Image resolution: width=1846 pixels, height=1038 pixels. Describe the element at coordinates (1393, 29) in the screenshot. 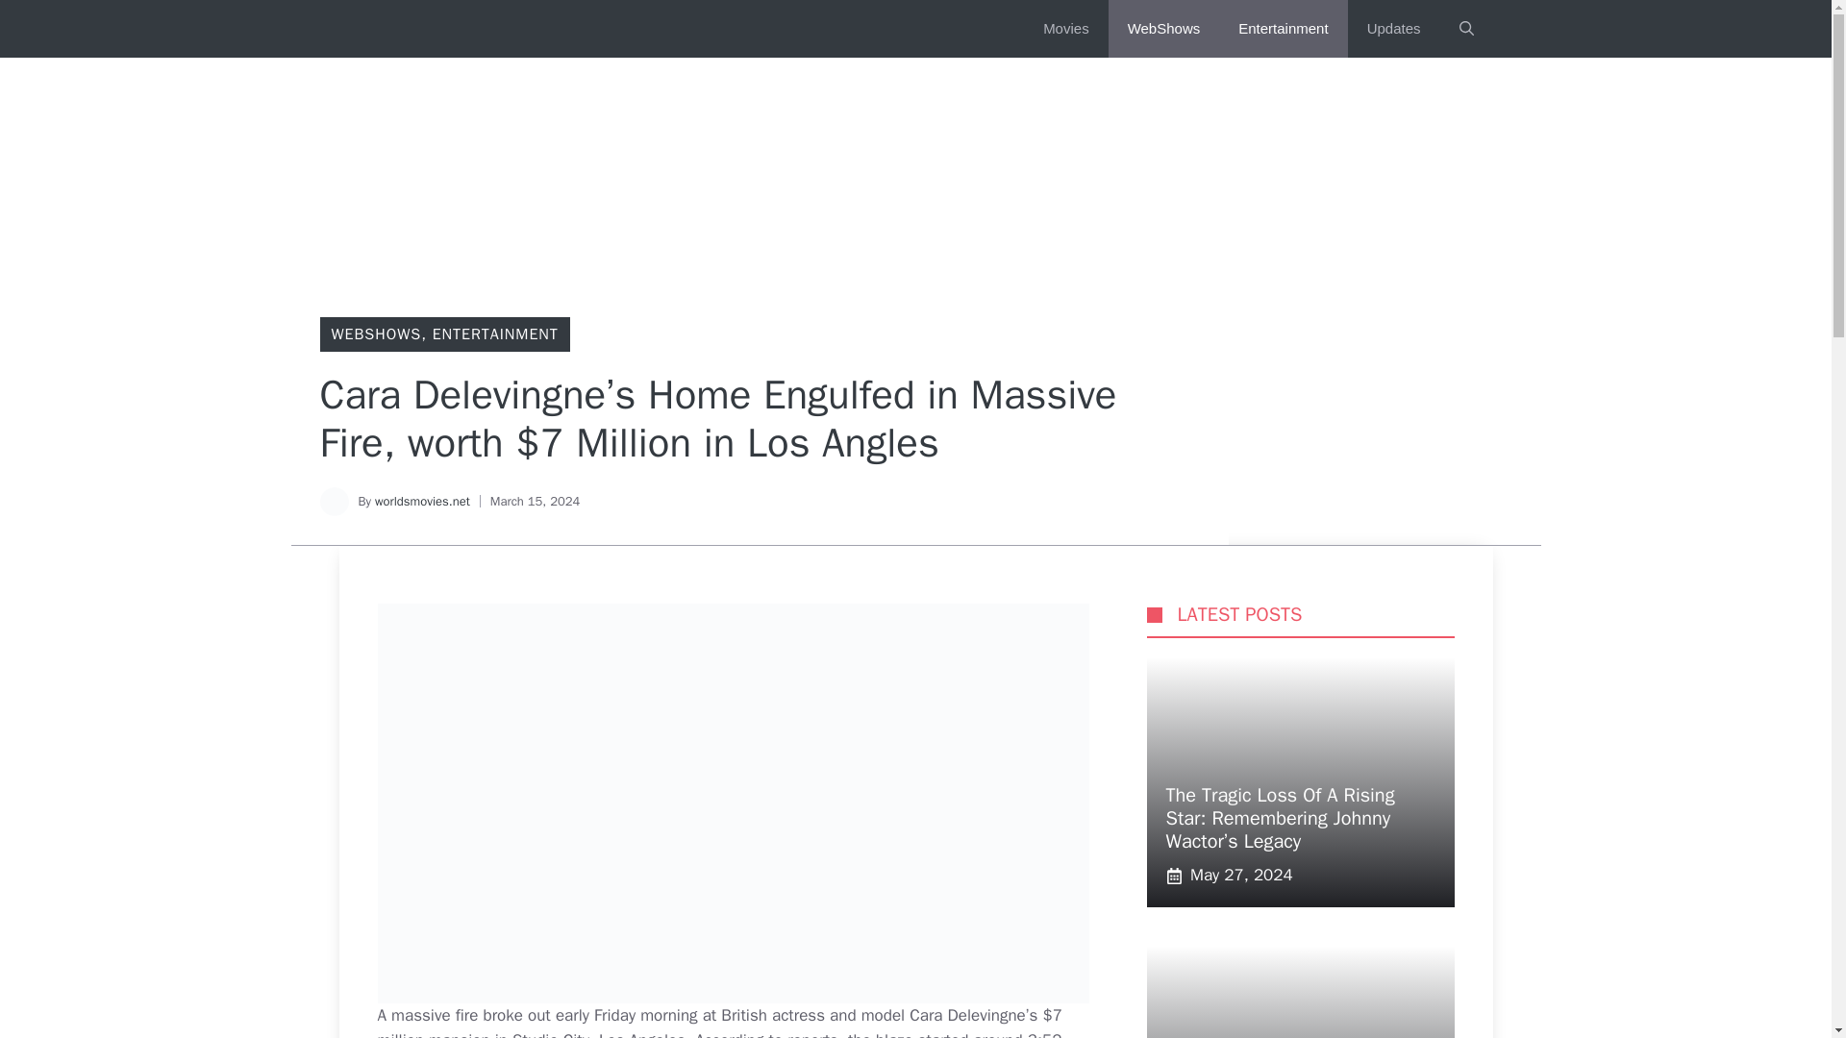

I see `Updates` at that location.